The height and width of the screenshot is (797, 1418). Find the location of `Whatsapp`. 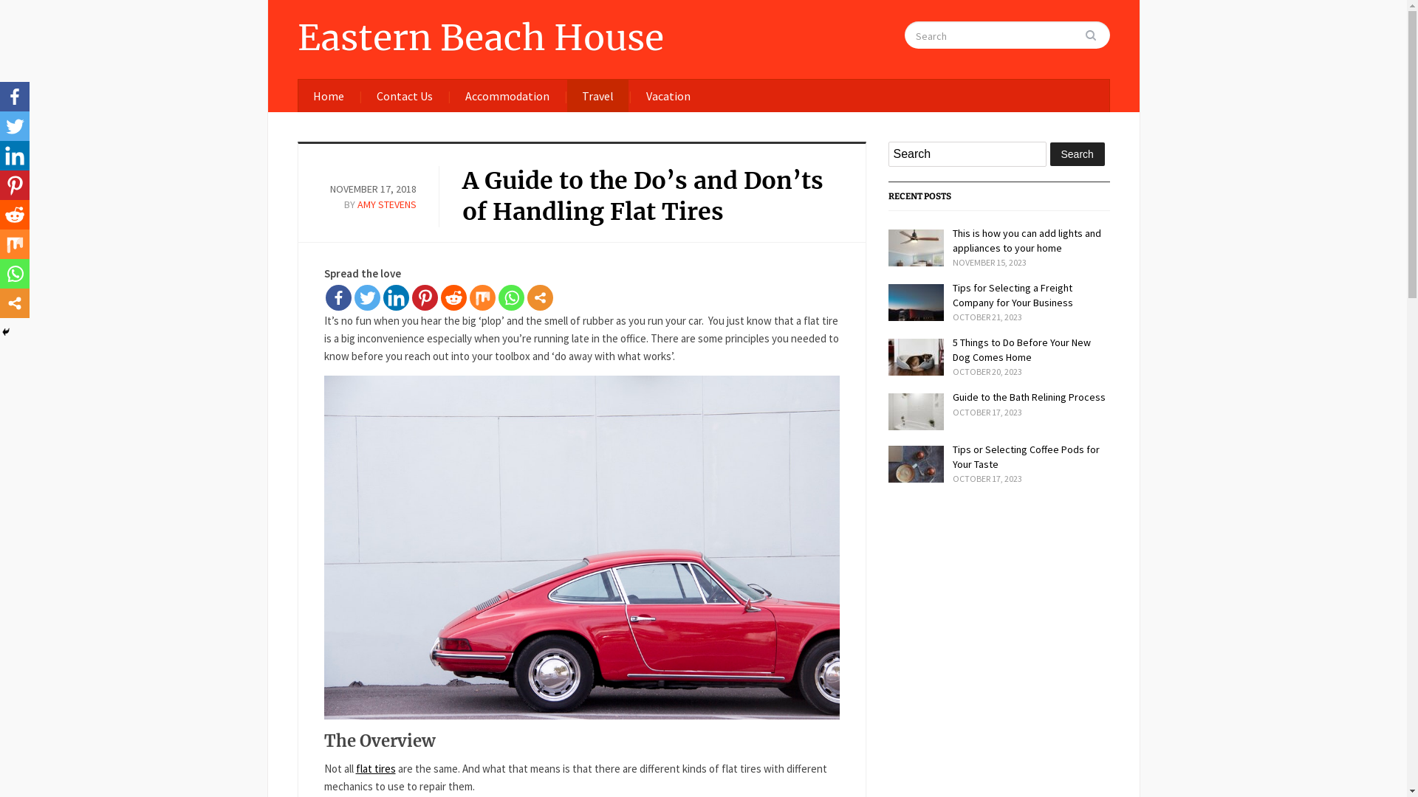

Whatsapp is located at coordinates (511, 298).